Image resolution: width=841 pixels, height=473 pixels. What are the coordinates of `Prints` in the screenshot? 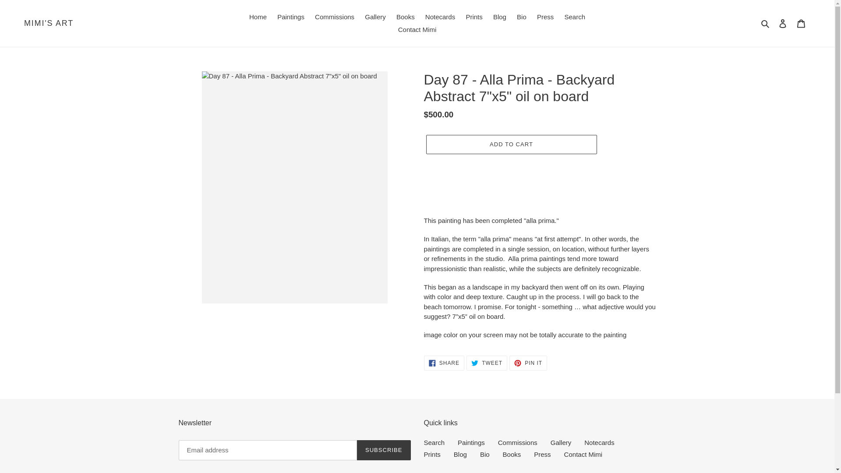 It's located at (440, 17).